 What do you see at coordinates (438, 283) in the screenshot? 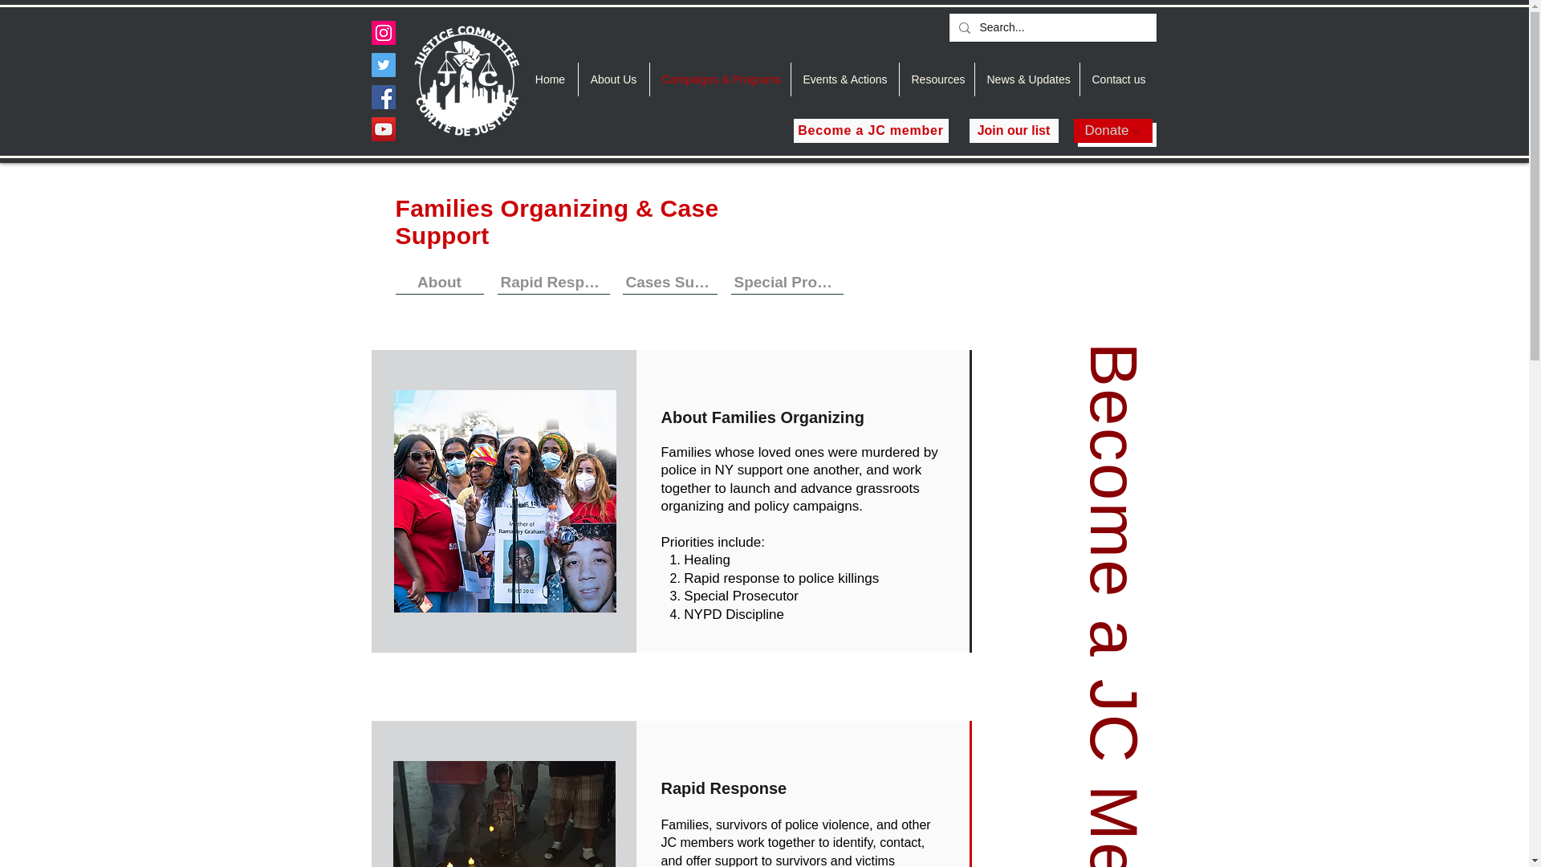
I see `About` at bounding box center [438, 283].